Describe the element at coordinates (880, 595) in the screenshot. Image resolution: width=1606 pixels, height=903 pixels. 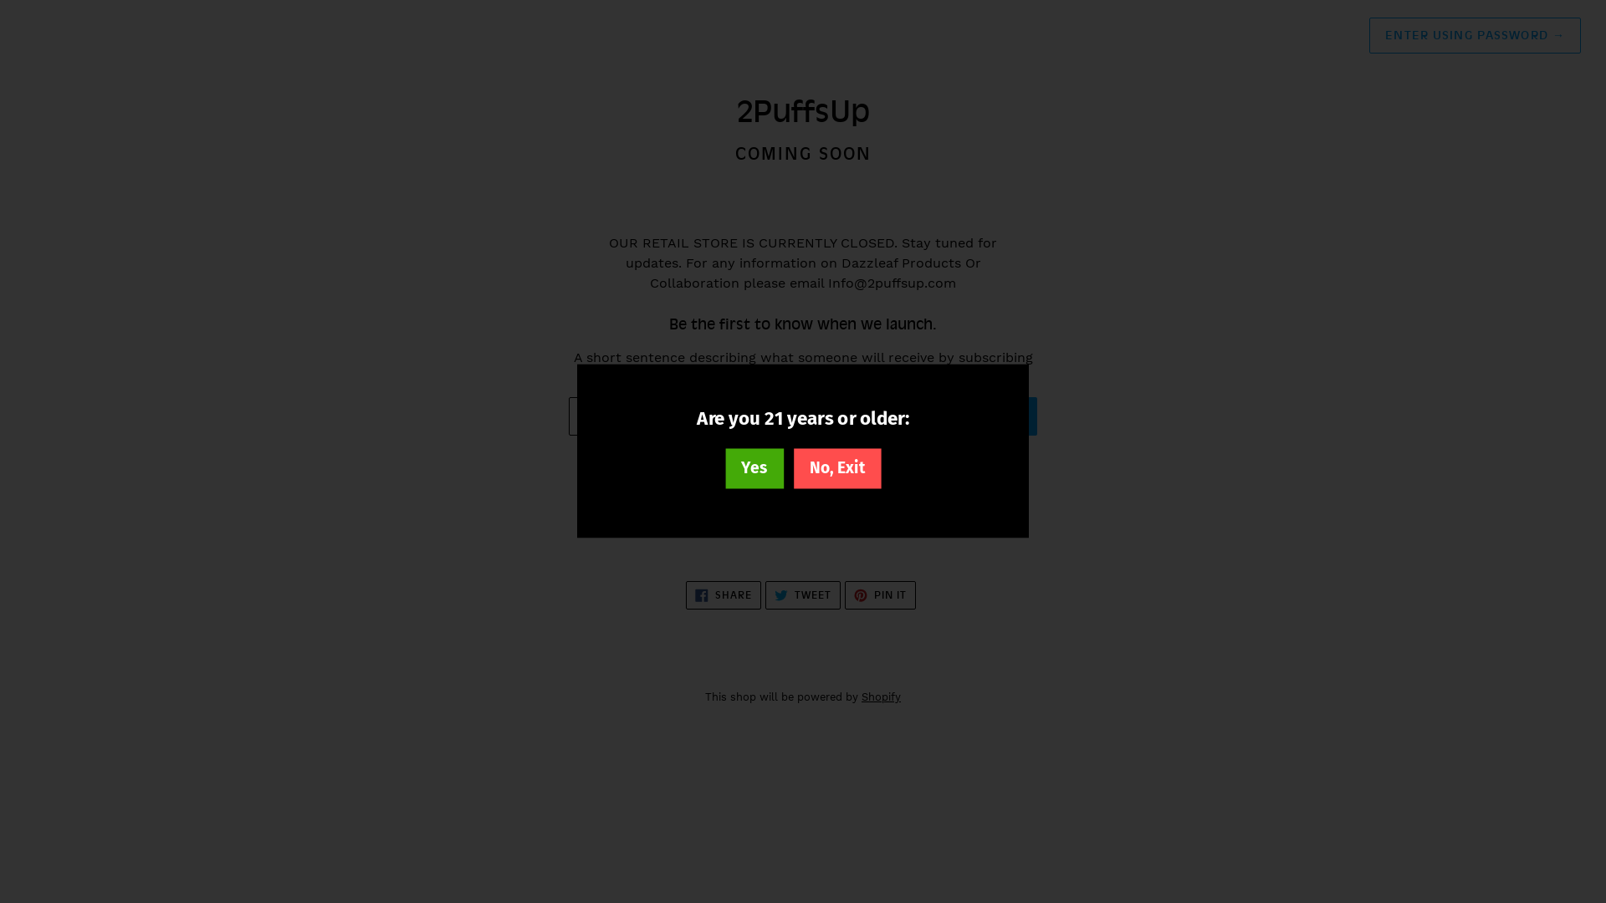
I see `PIN IT
PIN ON PINTEREST` at that location.